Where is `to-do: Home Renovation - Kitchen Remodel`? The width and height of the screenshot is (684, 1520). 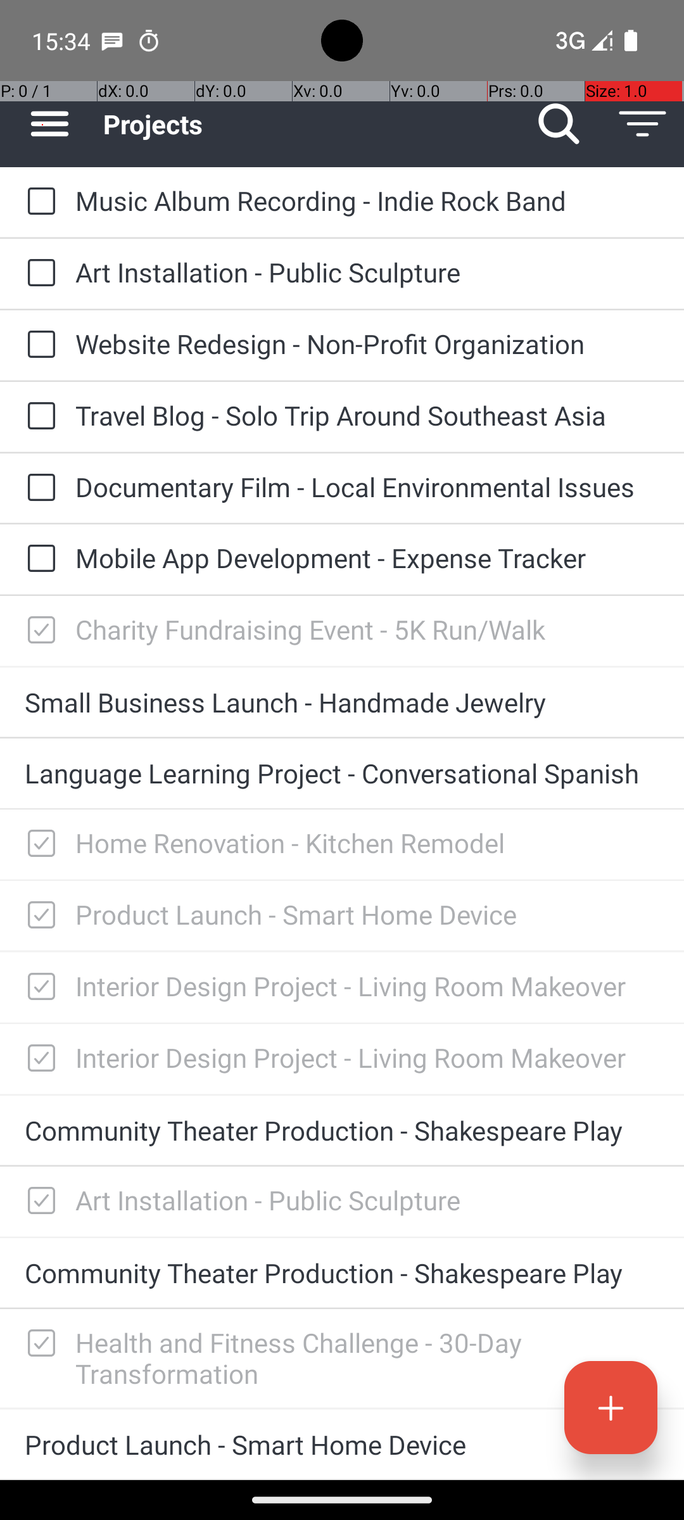
to-do: Home Renovation - Kitchen Remodel is located at coordinates (38, 844).